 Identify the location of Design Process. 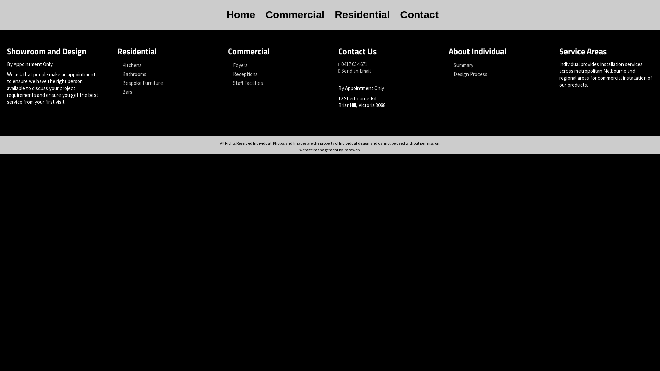
(496, 74).